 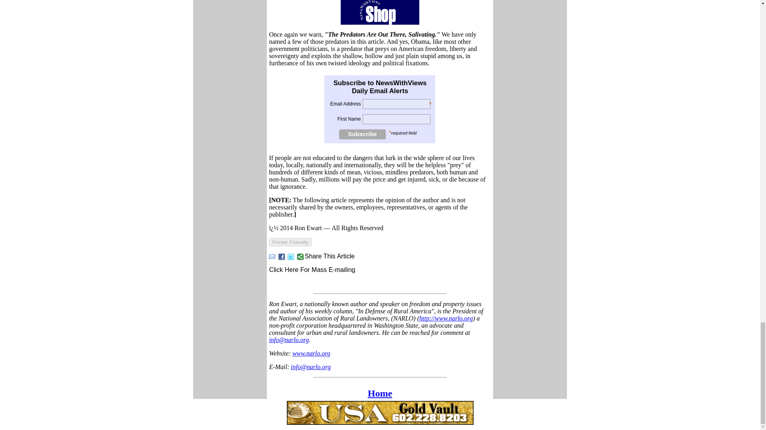 What do you see at coordinates (380, 393) in the screenshot?
I see `Home` at bounding box center [380, 393].